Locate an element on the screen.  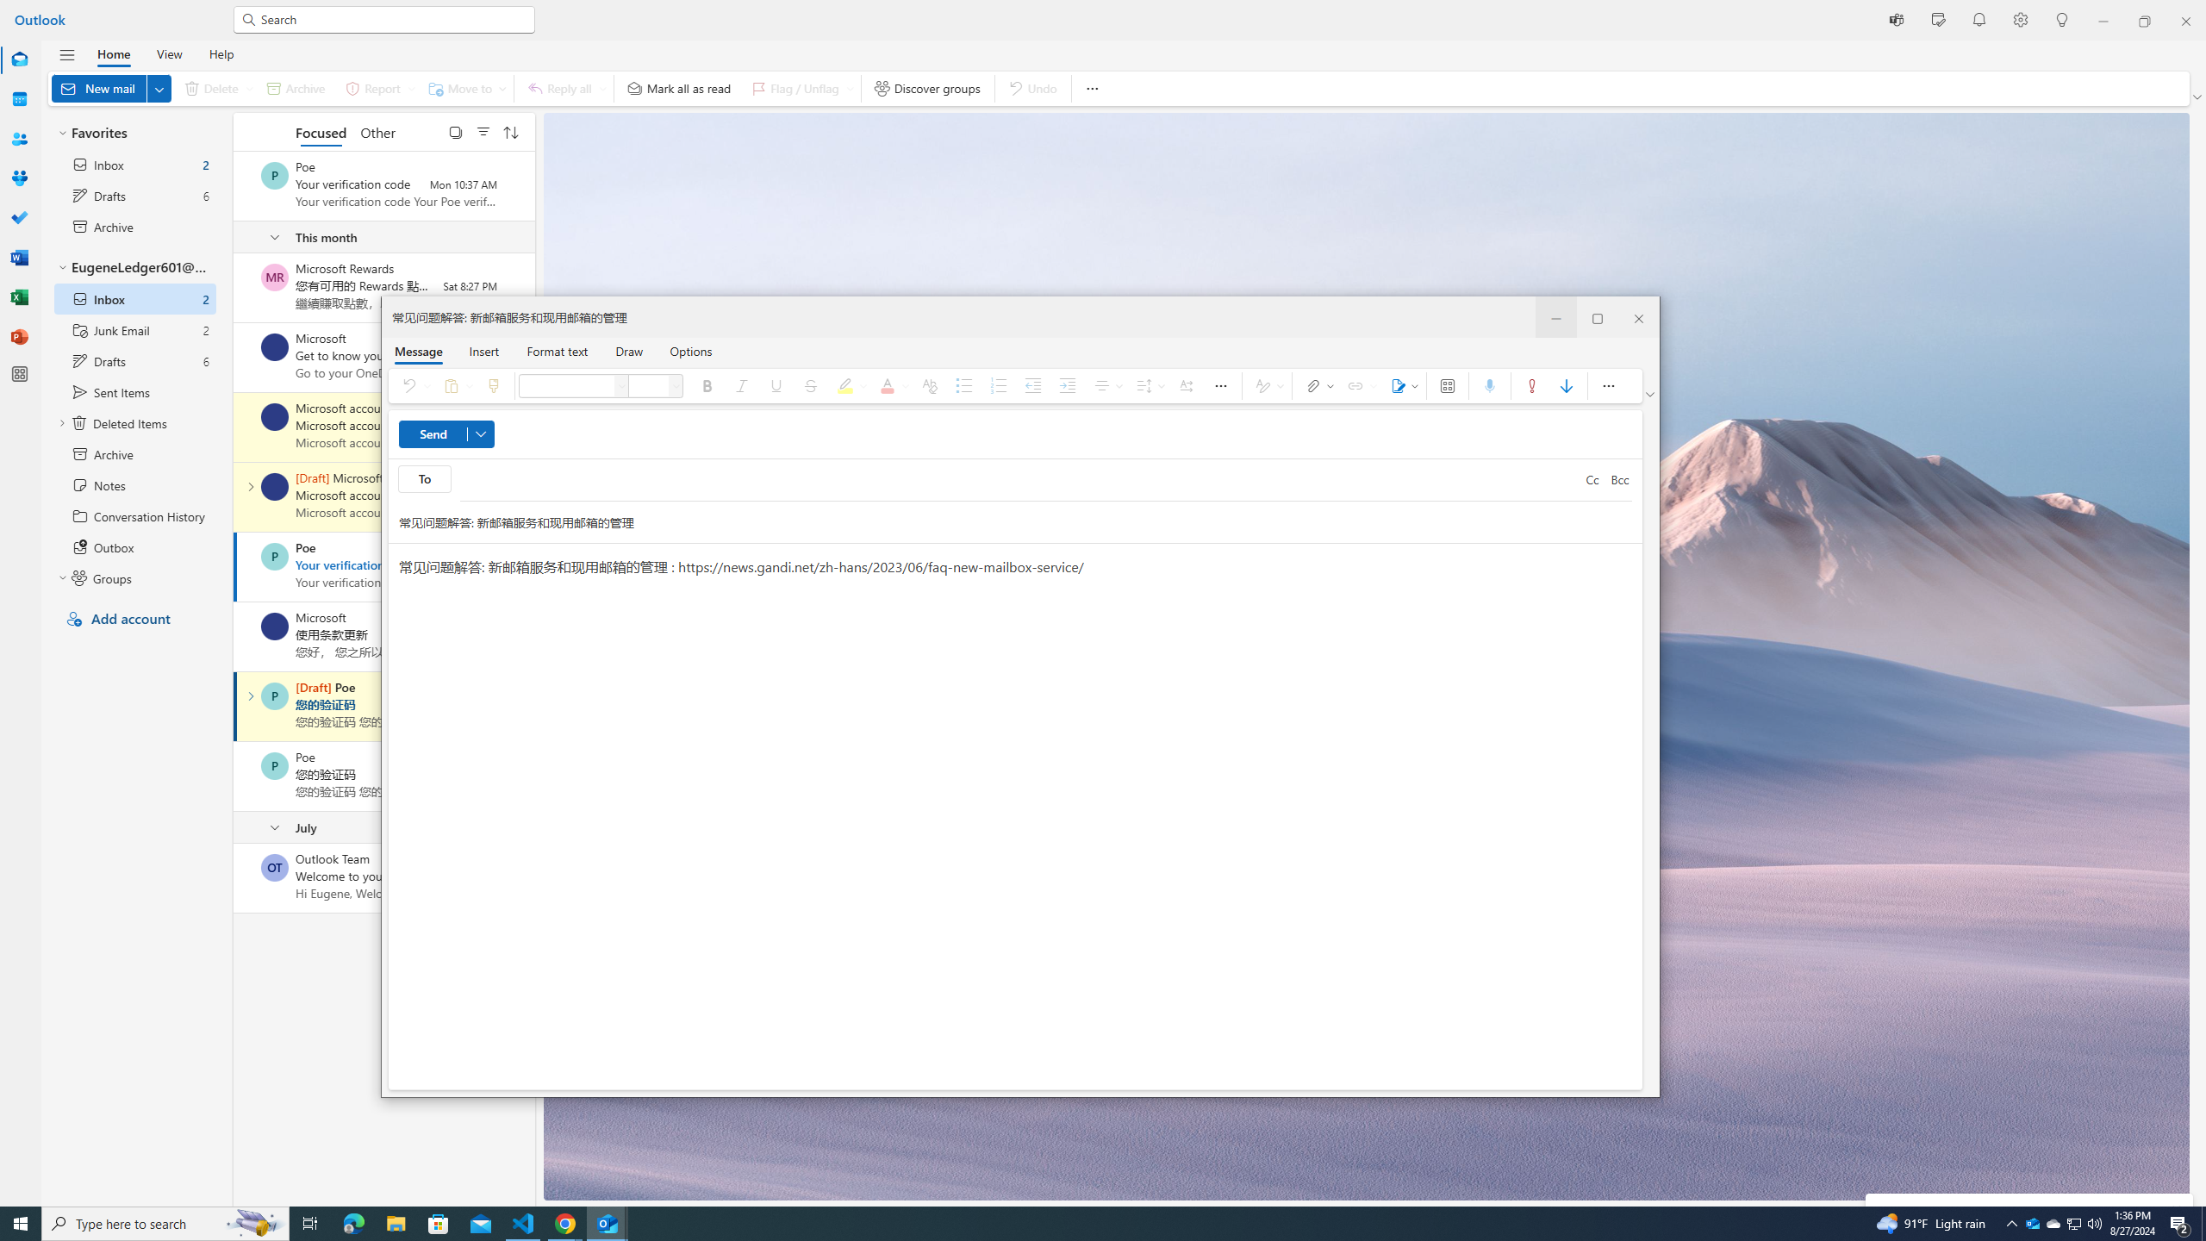
Start is located at coordinates (21, 1224).